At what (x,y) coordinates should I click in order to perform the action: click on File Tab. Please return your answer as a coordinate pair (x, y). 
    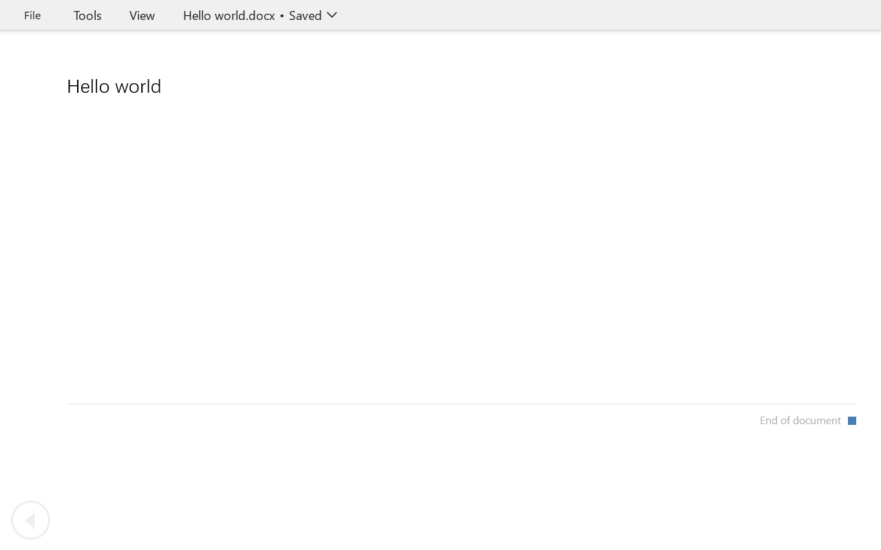
    Looking at the image, I should click on (32, 15).